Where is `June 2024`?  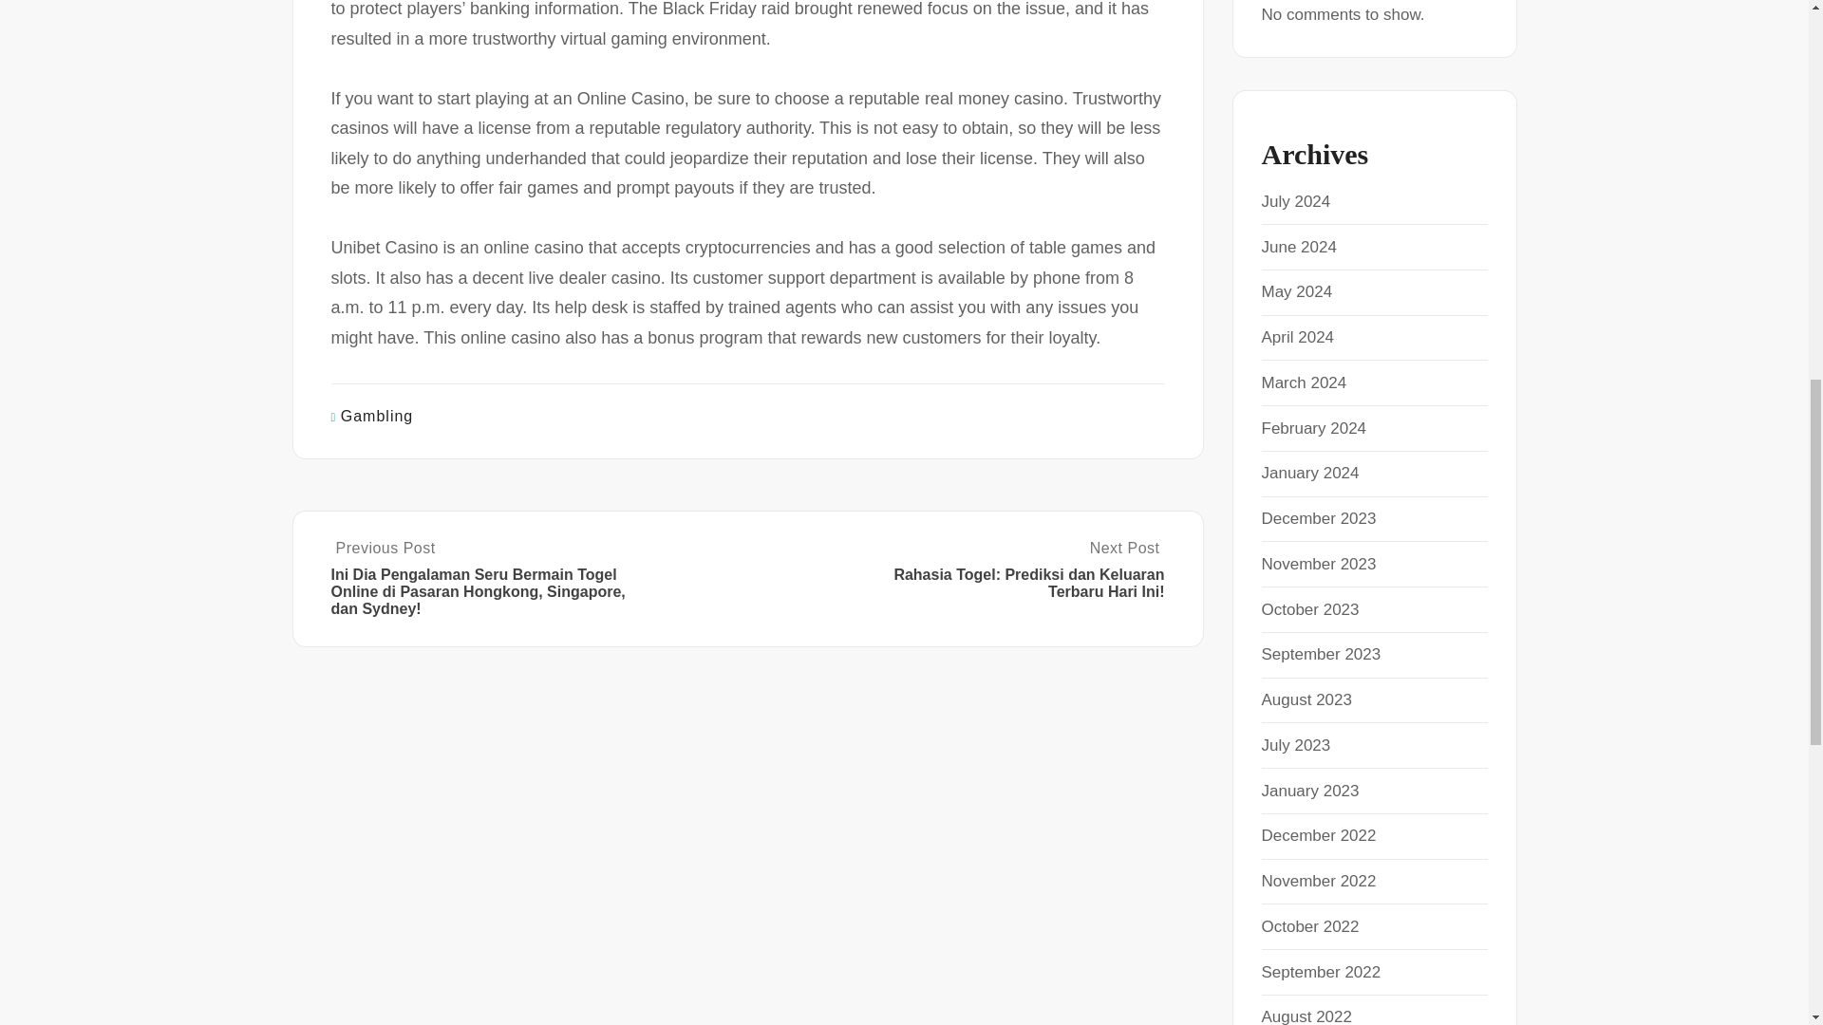
June 2024 is located at coordinates (1299, 245).